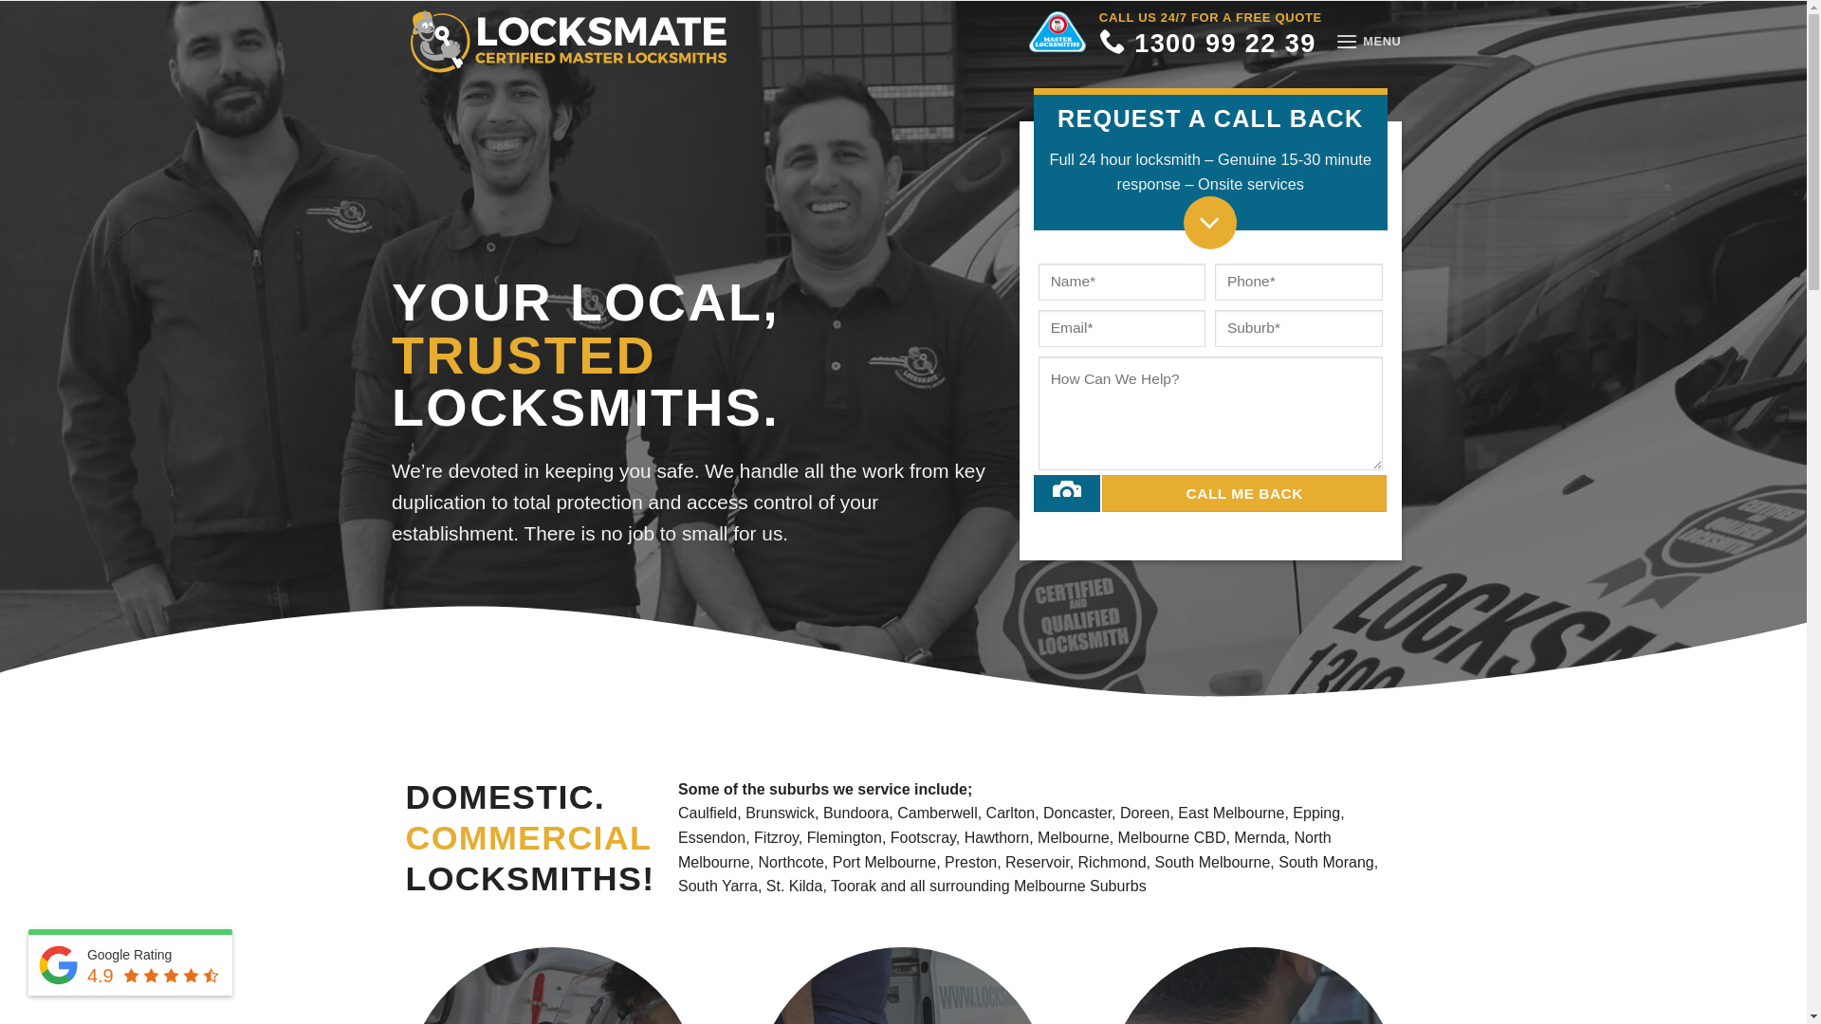 This screenshot has width=1821, height=1024. Describe the element at coordinates (1208, 49) in the screenshot. I see `1300 99 22 39` at that location.